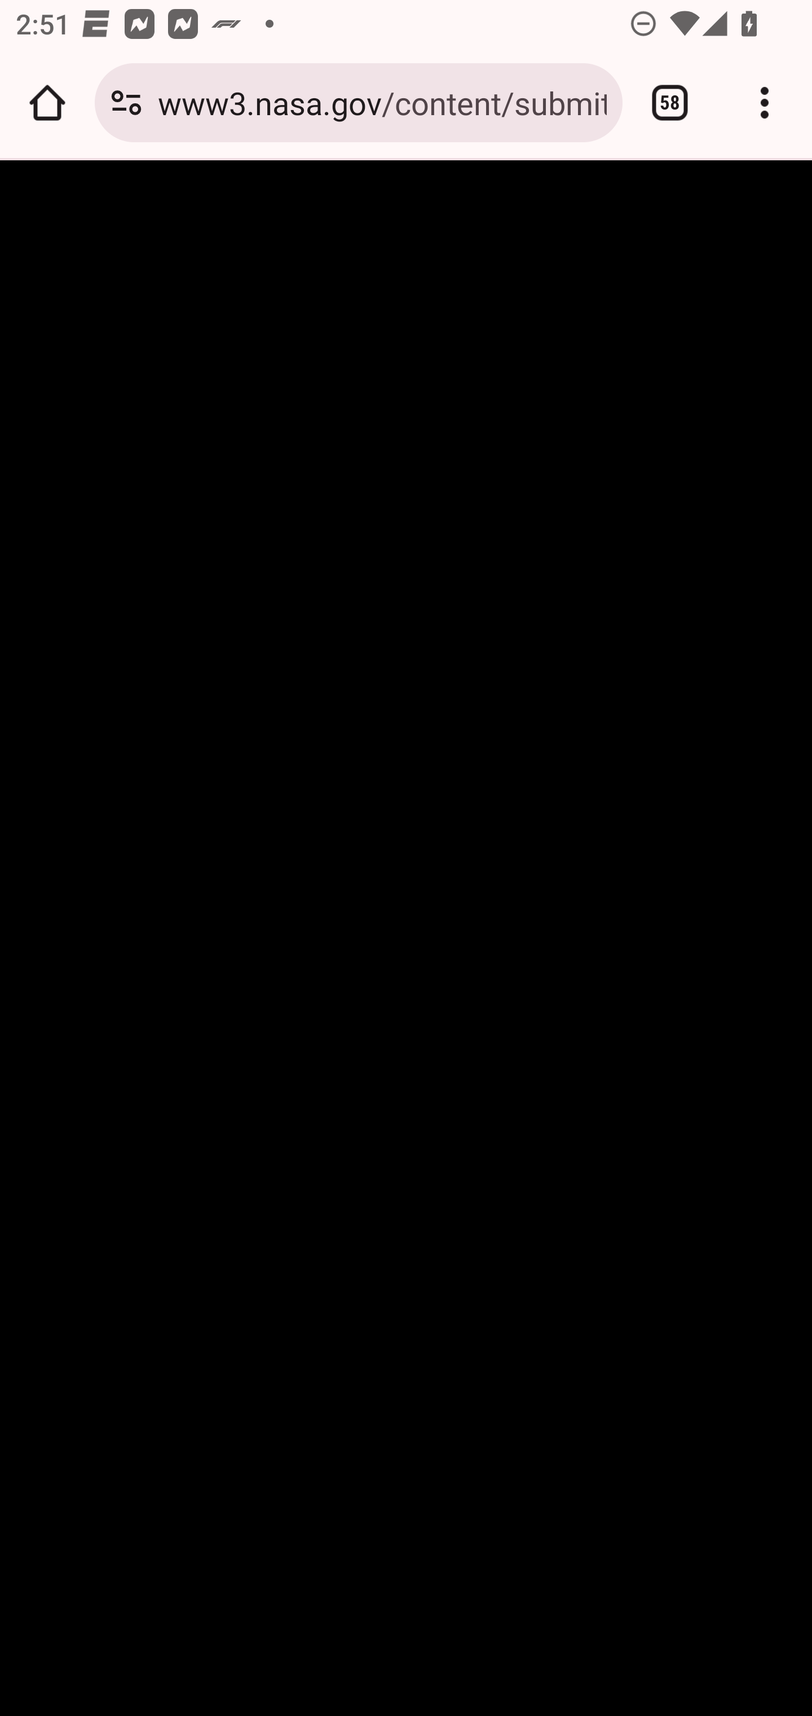 The image size is (812, 1716). Describe the element at coordinates (47, 103) in the screenshot. I see `Open the home page` at that location.